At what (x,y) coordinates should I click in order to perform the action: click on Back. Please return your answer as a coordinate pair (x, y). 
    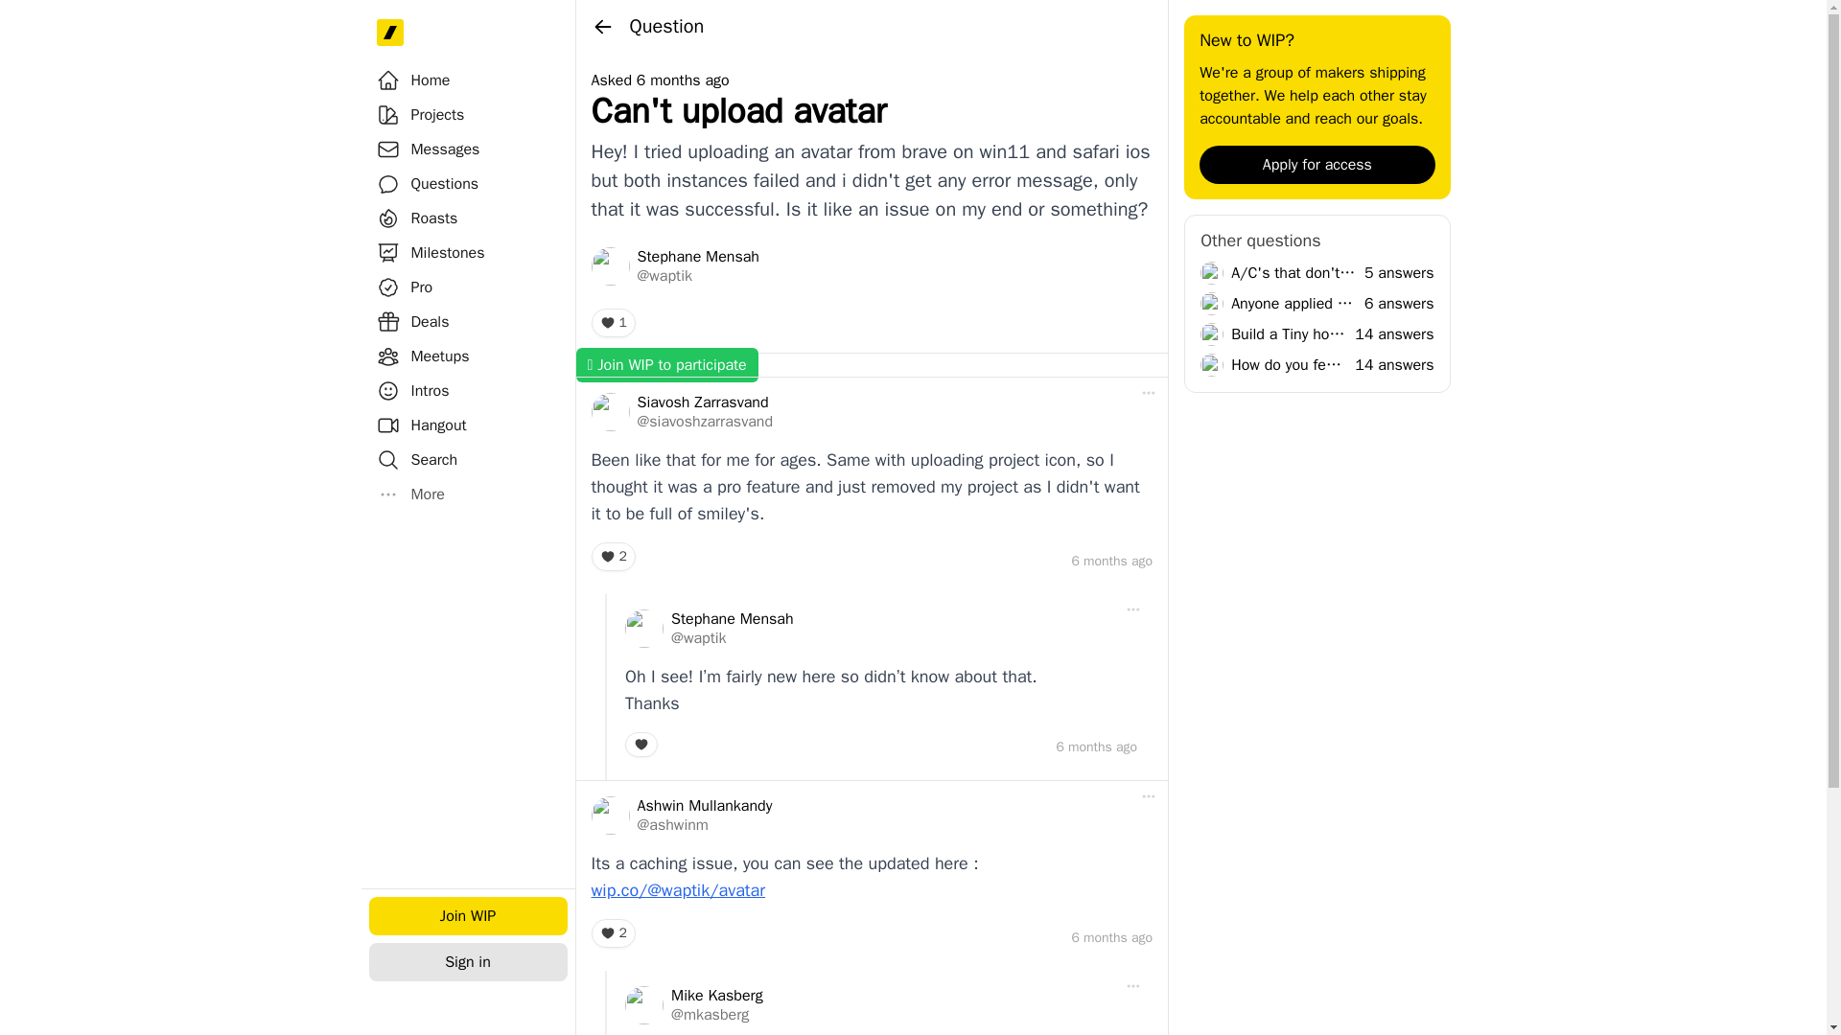
    Looking at the image, I should click on (602, 26).